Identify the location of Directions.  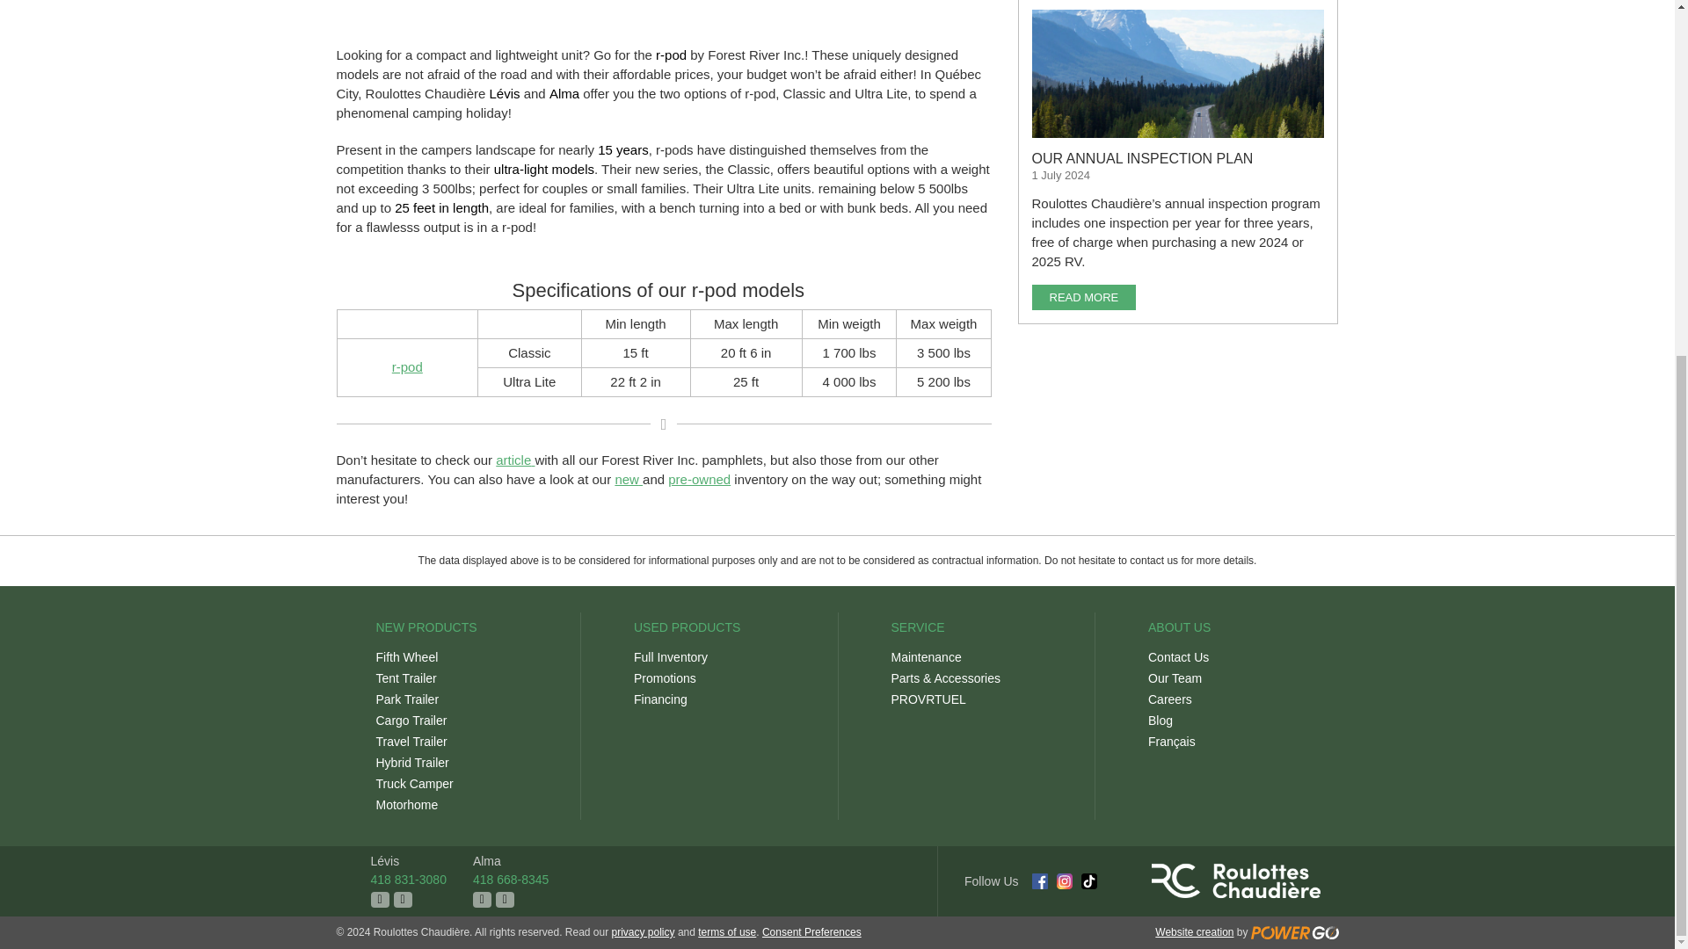
(505, 900).